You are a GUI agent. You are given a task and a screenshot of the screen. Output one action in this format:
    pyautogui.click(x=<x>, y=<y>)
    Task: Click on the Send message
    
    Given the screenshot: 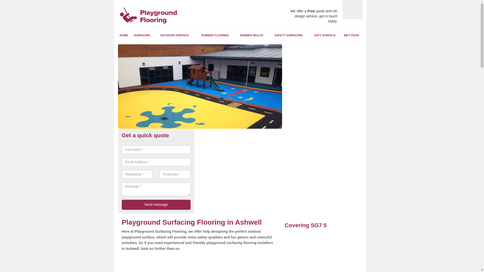 What is the action you would take?
    pyautogui.click(x=156, y=205)
    